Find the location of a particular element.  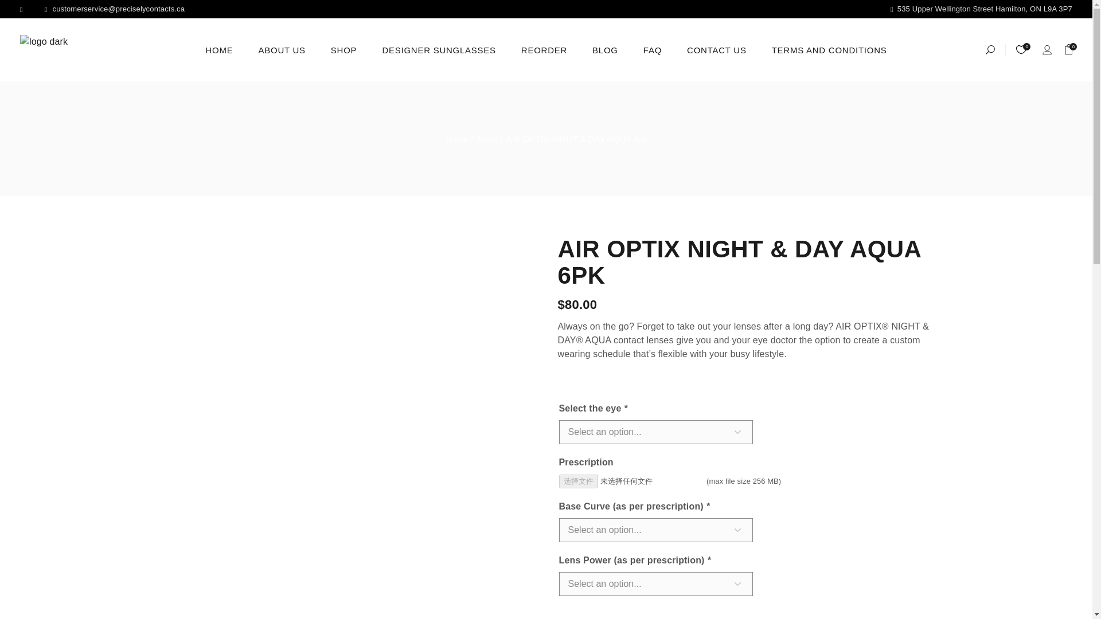

Required field is located at coordinates (707, 506).